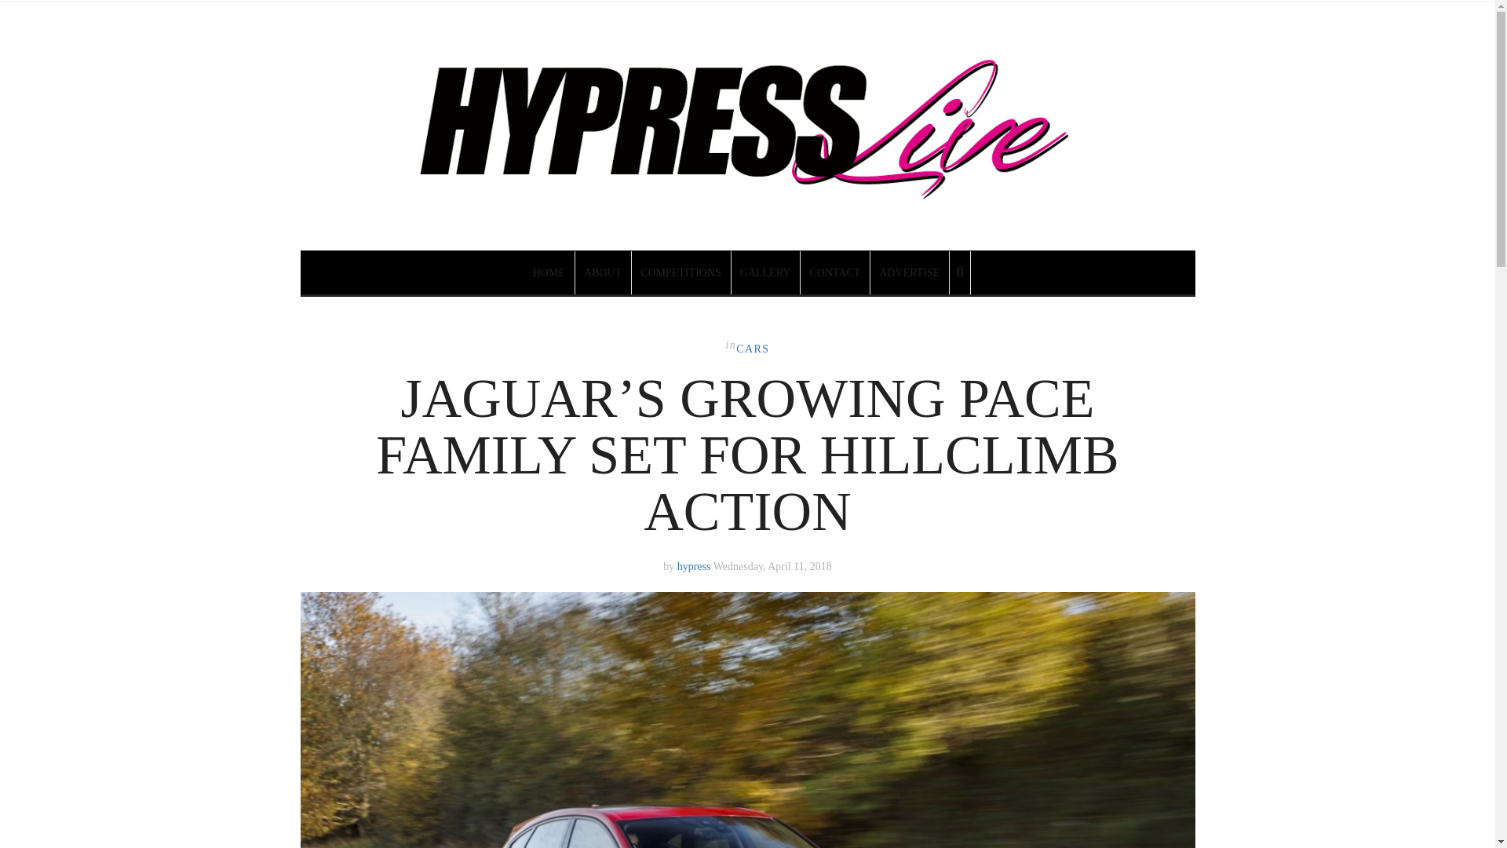 Image resolution: width=1507 pixels, height=848 pixels. What do you see at coordinates (694, 566) in the screenshot?
I see `hypress` at bounding box center [694, 566].